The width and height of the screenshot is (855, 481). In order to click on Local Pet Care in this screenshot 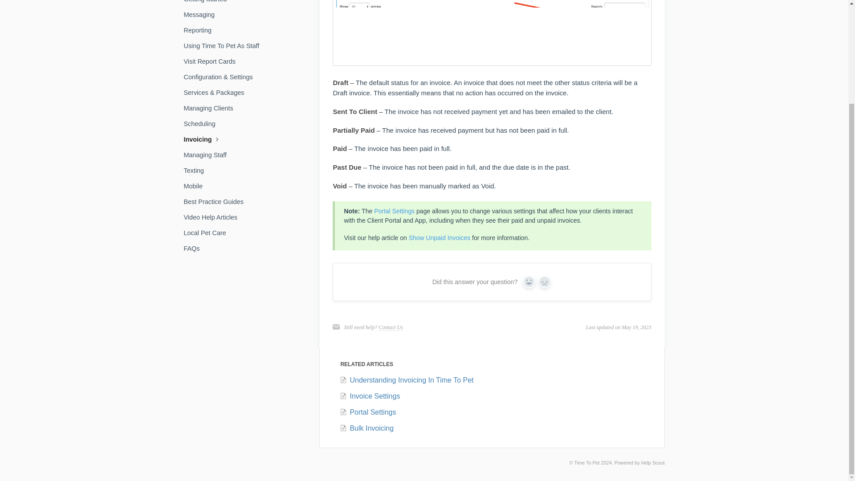, I will do `click(208, 232)`.